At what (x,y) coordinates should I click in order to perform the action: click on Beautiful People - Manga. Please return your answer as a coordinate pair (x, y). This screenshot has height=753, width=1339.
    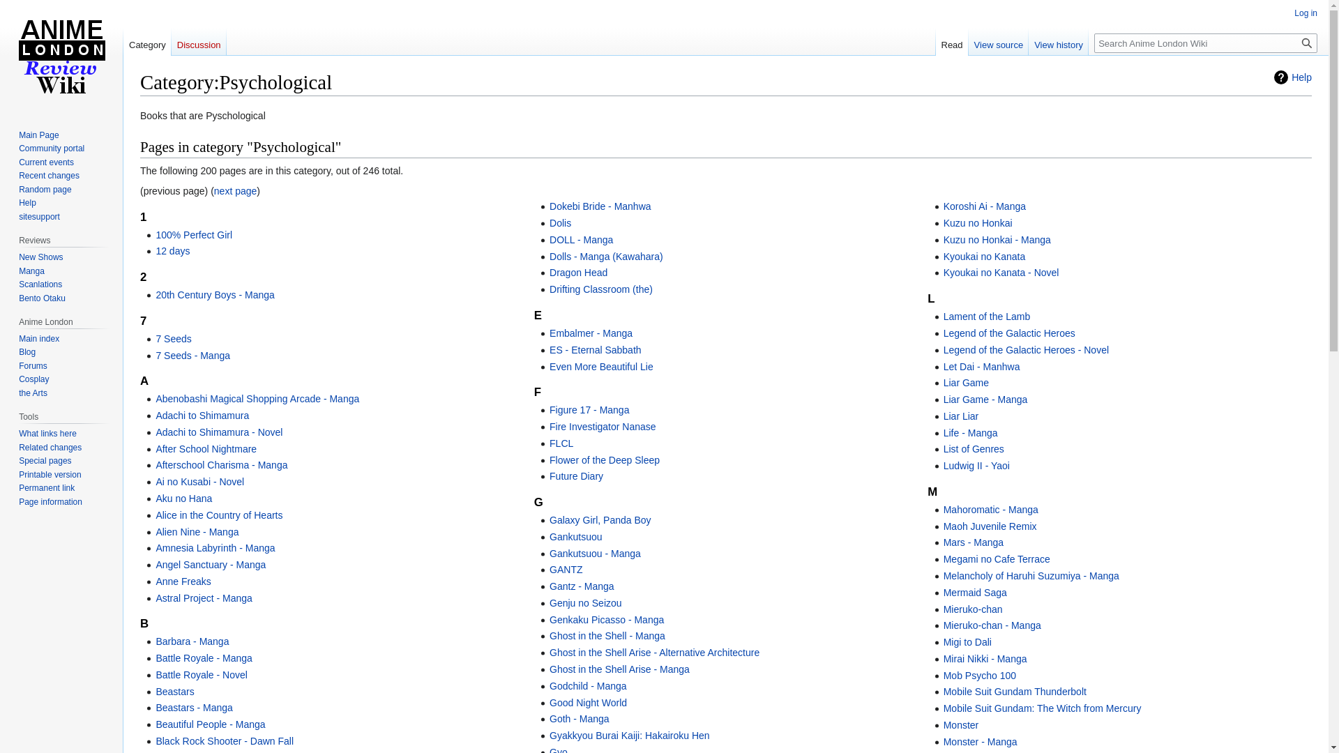
    Looking at the image, I should click on (211, 724).